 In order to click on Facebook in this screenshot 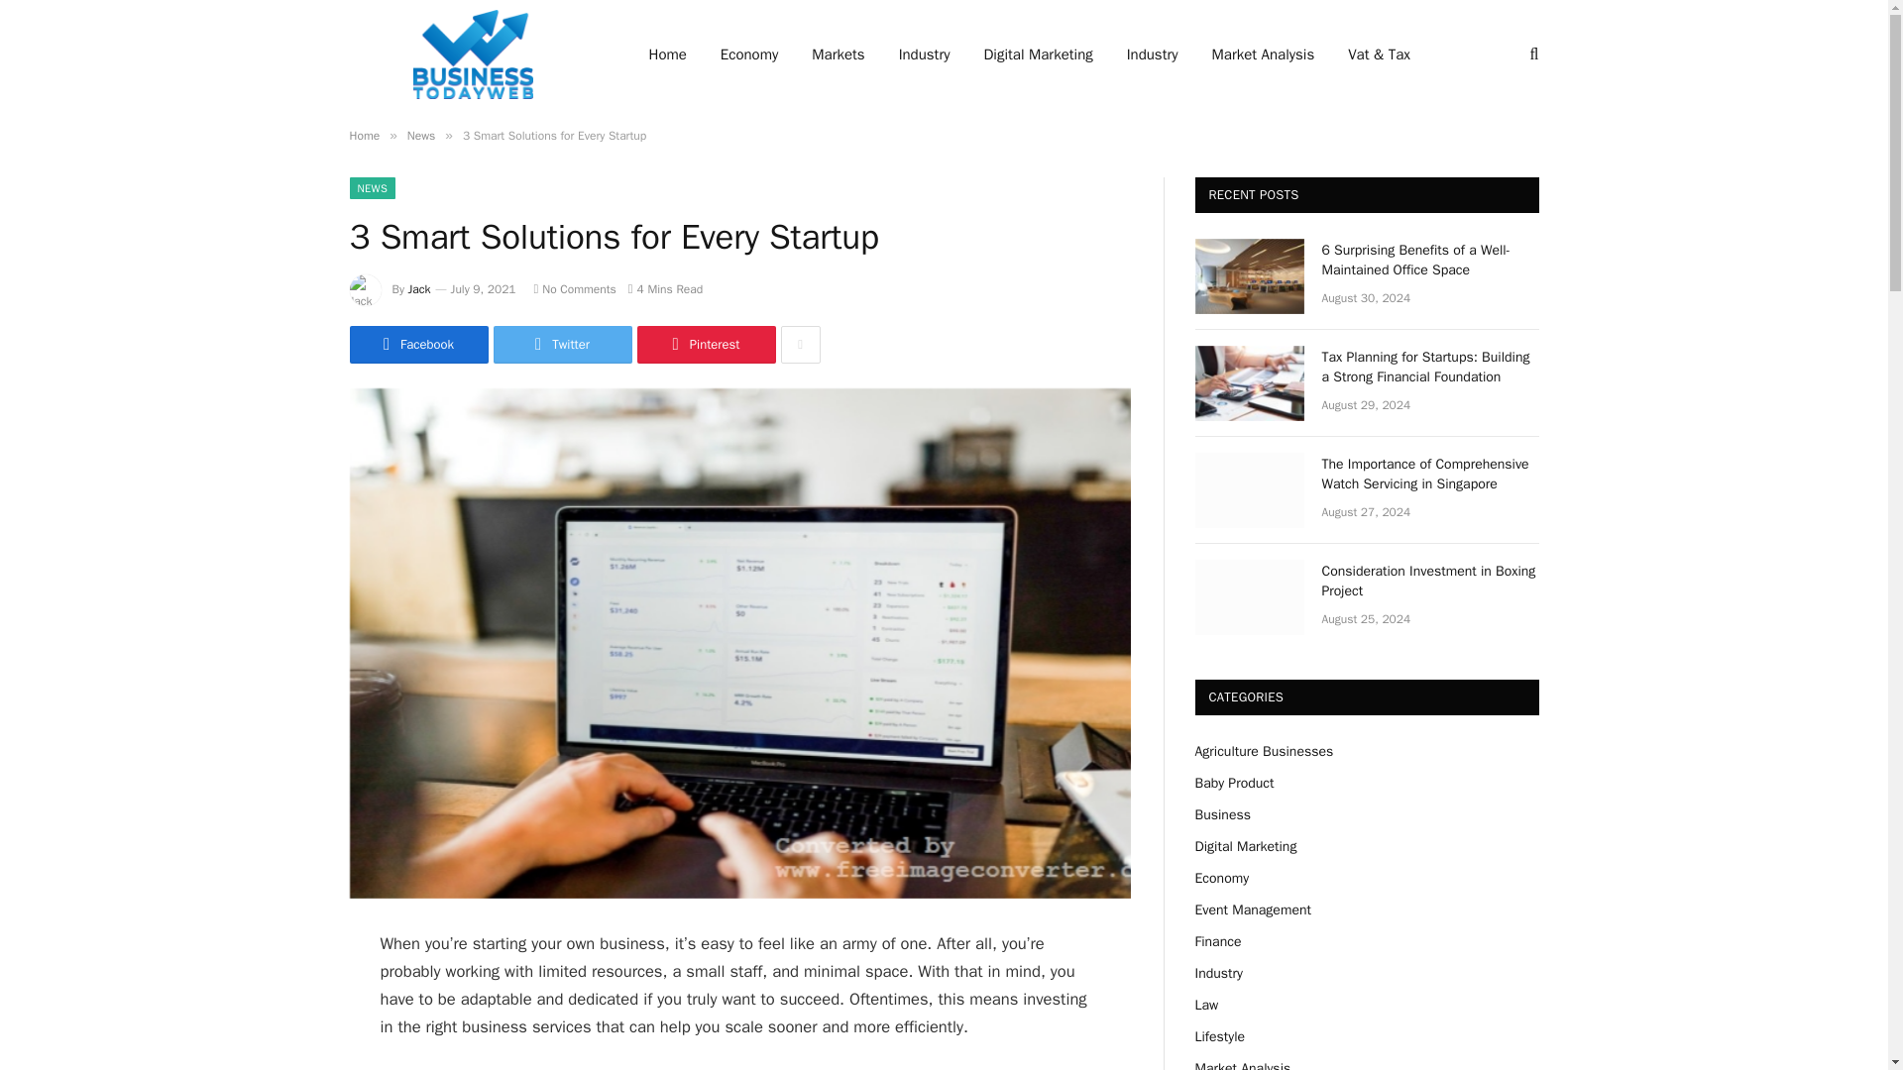, I will do `click(417, 345)`.